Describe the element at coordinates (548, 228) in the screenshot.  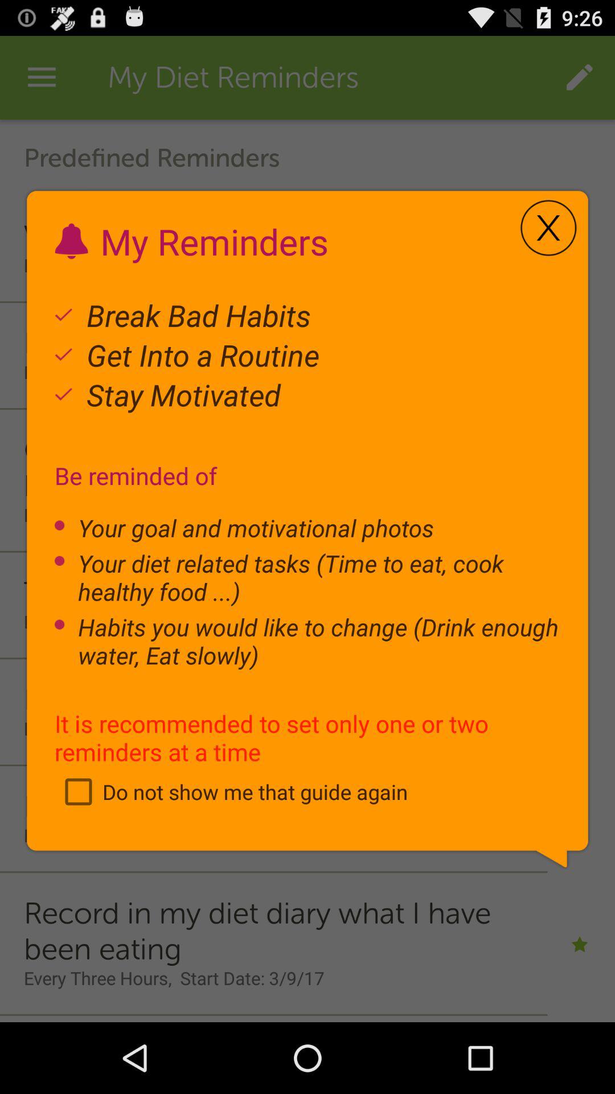
I see `press icon to the right of my reminders icon` at that location.